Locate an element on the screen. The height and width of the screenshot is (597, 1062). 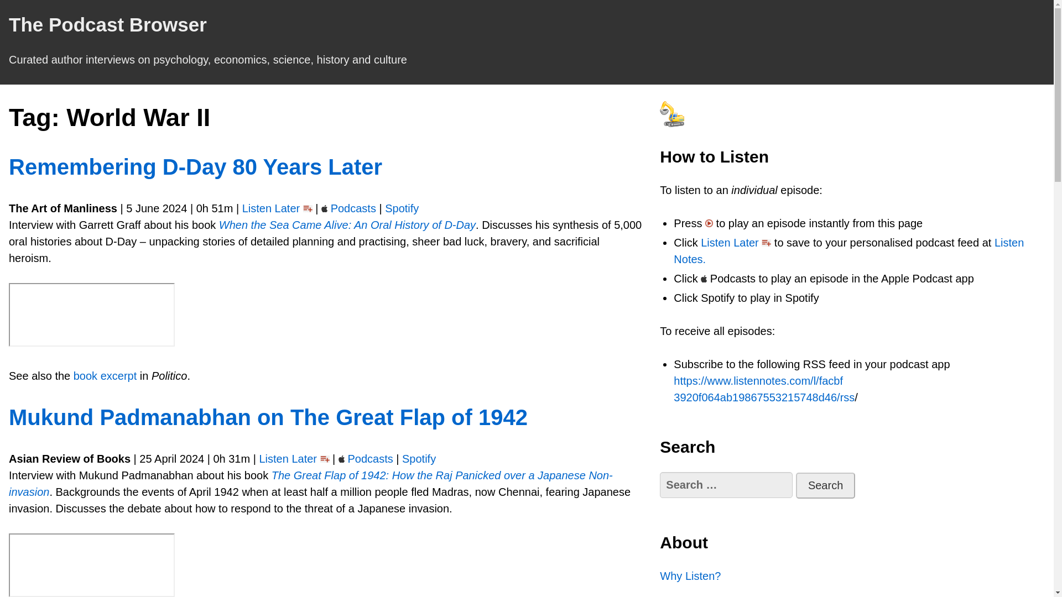
Spotify is located at coordinates (402, 208).